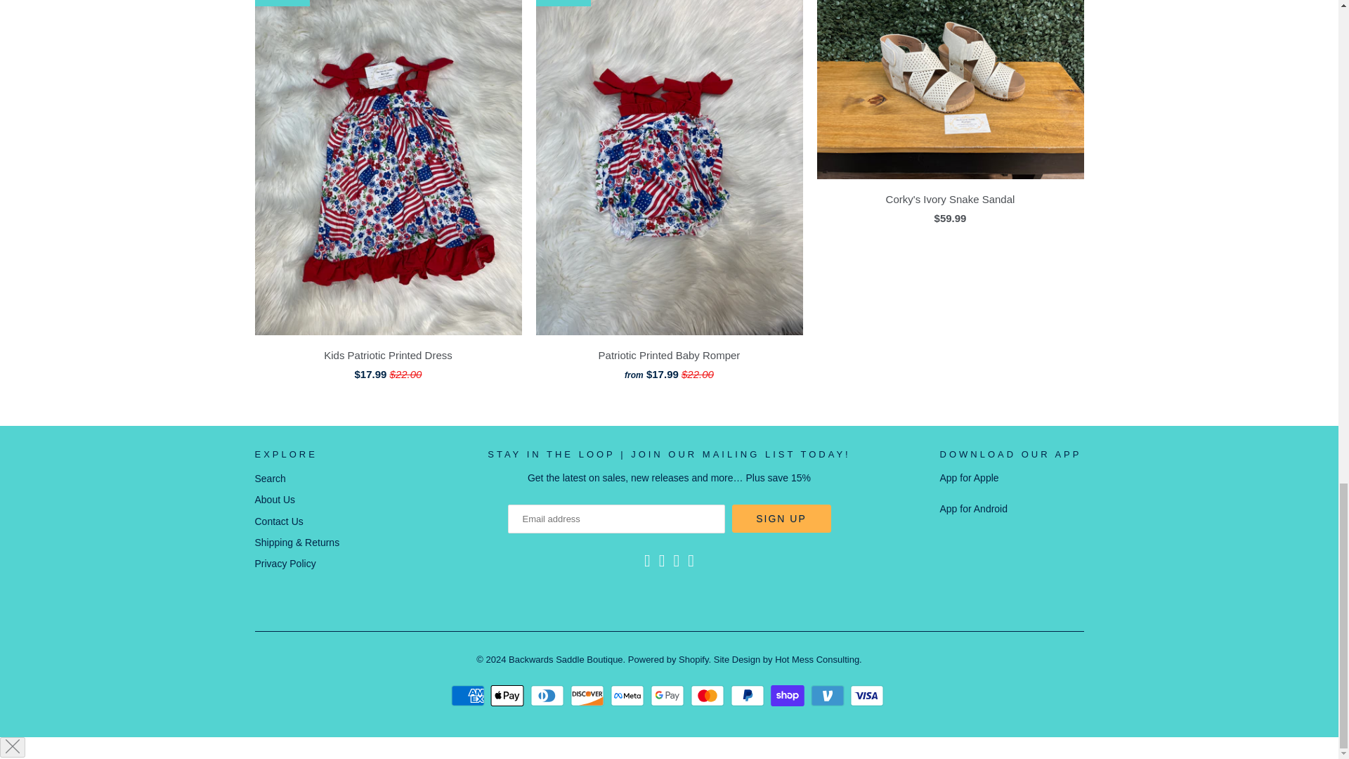  Describe the element at coordinates (829, 696) in the screenshot. I see `Venmo` at that location.